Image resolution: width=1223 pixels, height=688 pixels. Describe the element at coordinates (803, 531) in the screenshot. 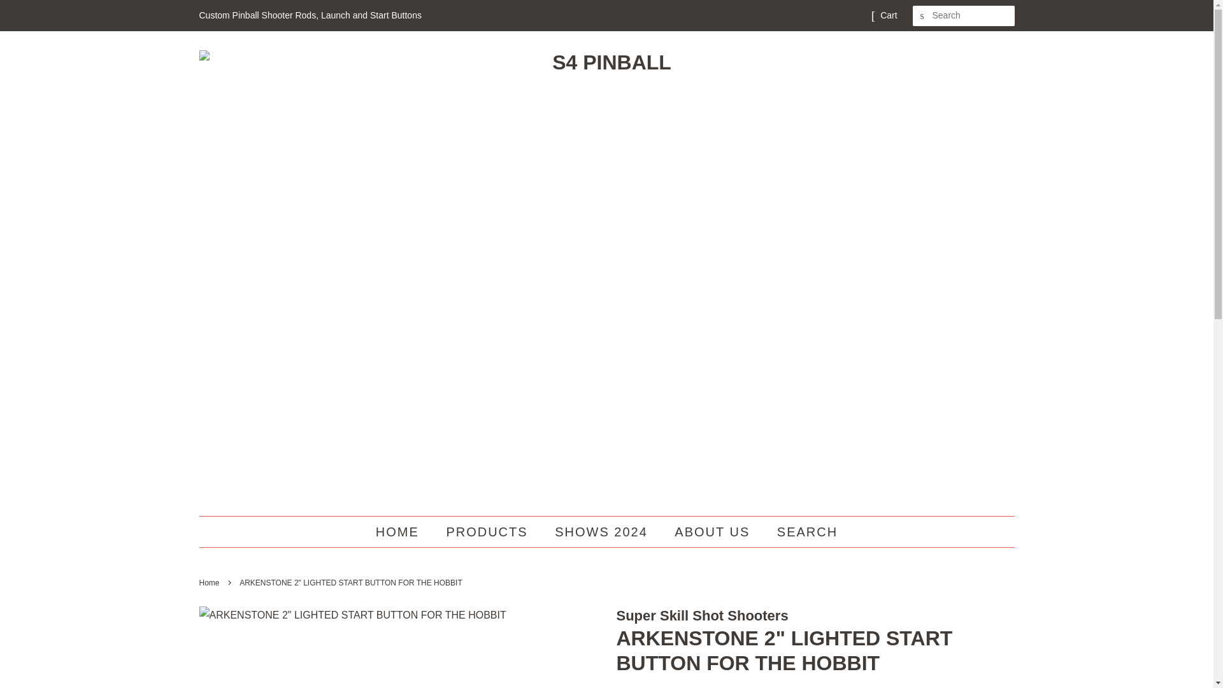

I see `SEARCH` at that location.